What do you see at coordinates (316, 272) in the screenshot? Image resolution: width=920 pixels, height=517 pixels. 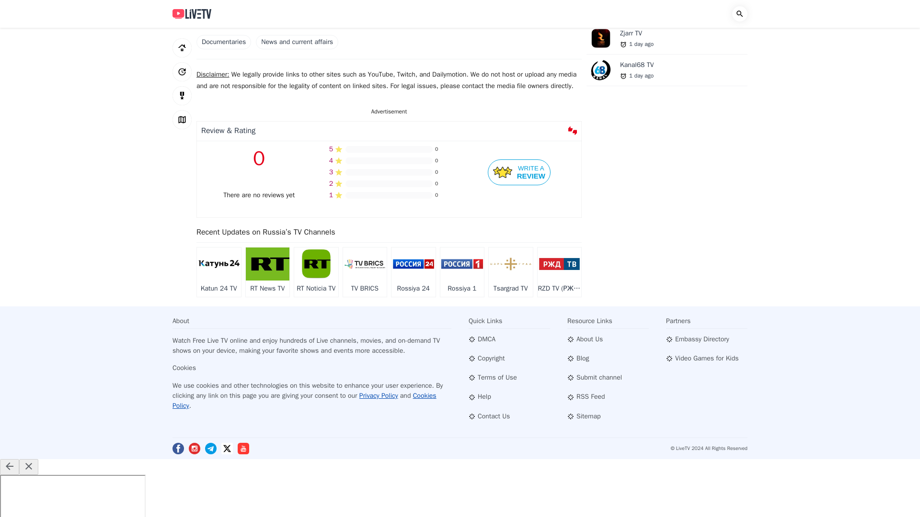 I see `RT Noticia TV` at bounding box center [316, 272].